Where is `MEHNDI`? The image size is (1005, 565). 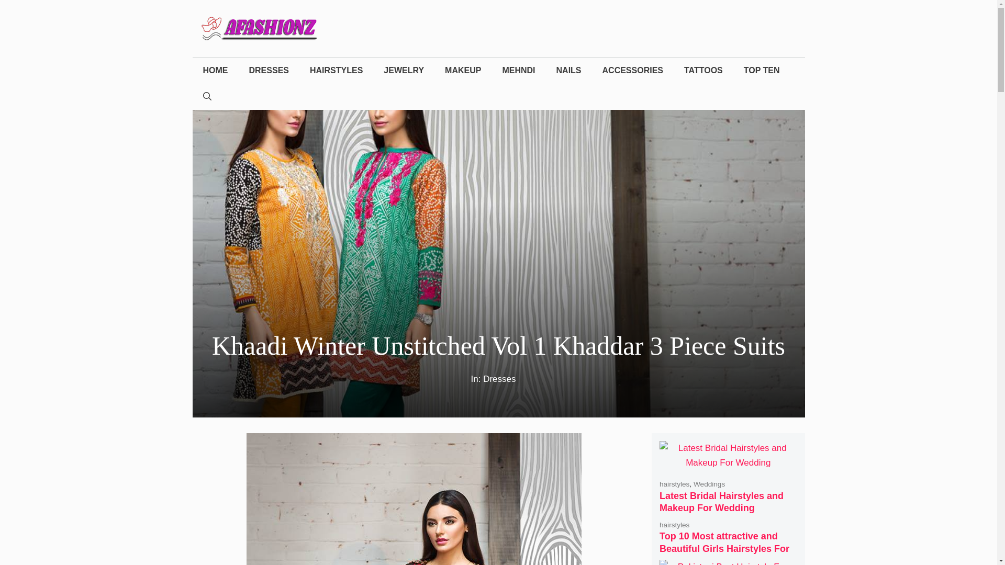
MEHNDI is located at coordinates (518, 70).